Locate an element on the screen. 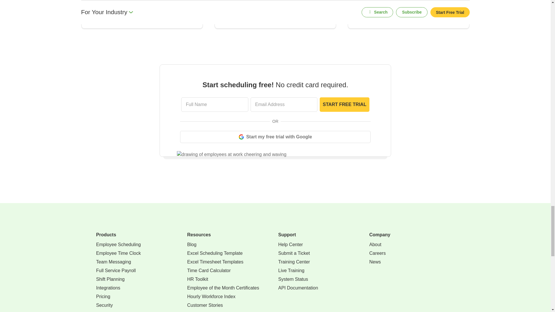  Full Service Payroll is located at coordinates (116, 270).